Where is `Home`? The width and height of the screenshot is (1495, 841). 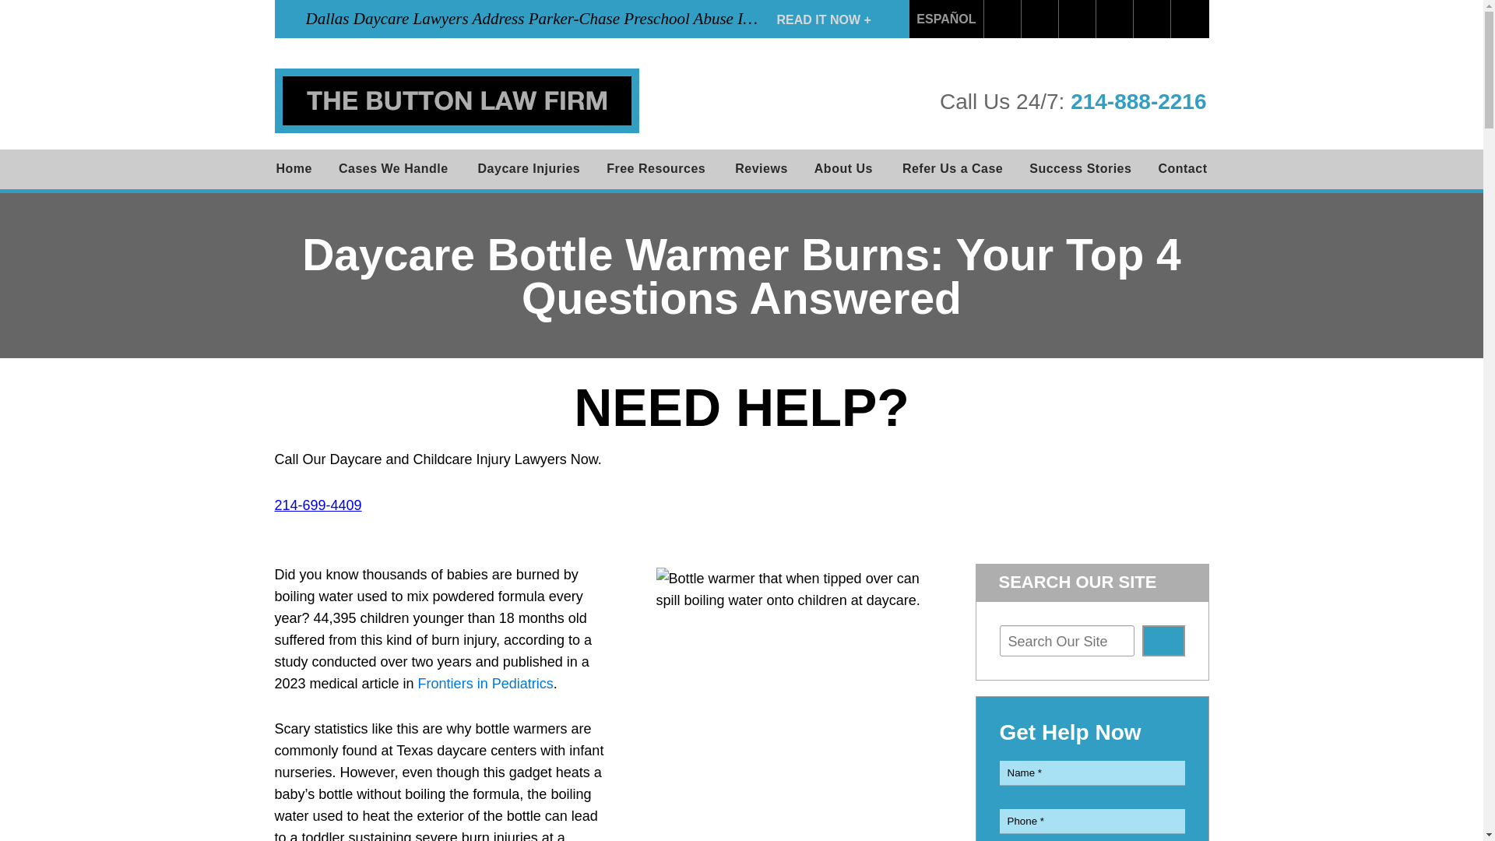 Home is located at coordinates (294, 170).